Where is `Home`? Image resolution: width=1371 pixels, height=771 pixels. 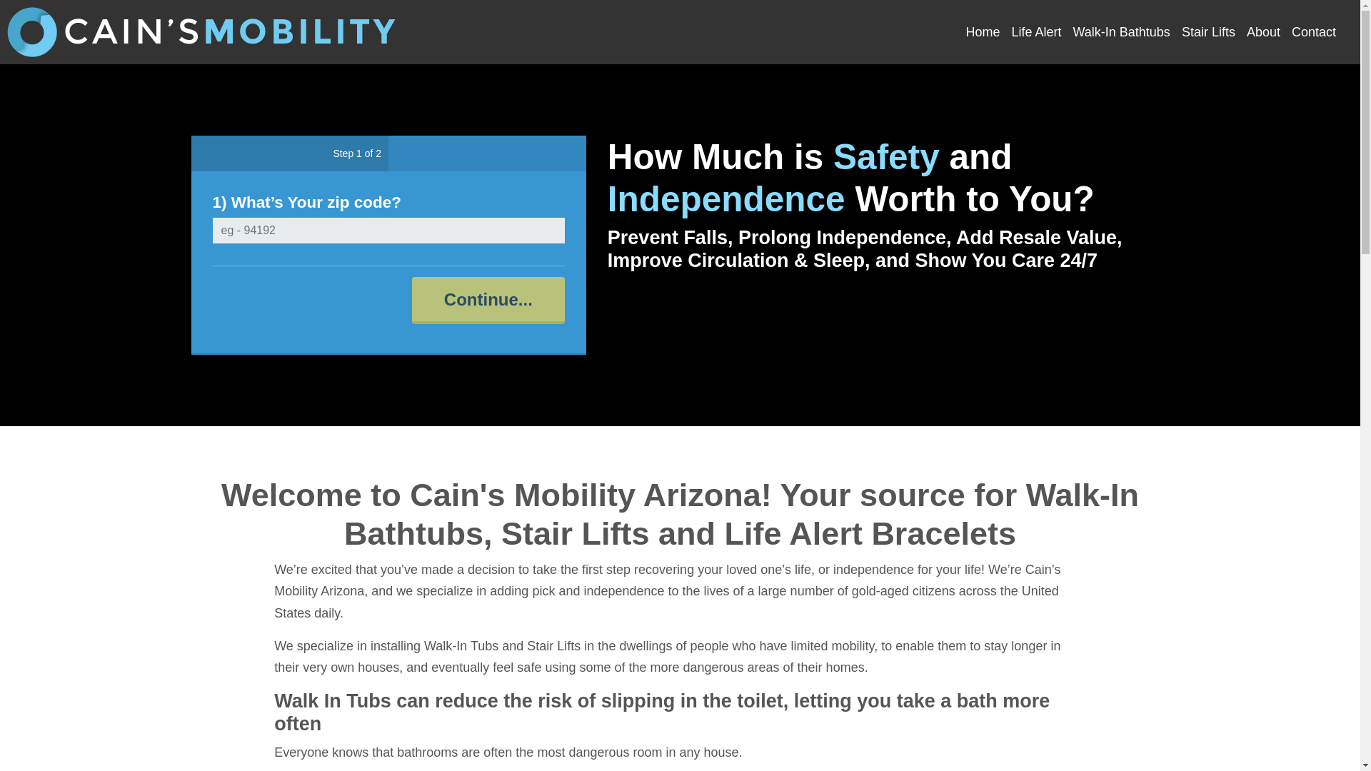 Home is located at coordinates (983, 32).